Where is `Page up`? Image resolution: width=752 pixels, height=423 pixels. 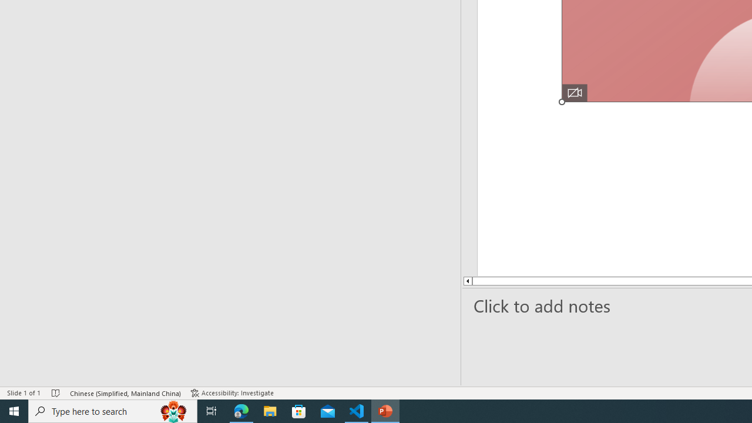 Page up is located at coordinates (510, 281).